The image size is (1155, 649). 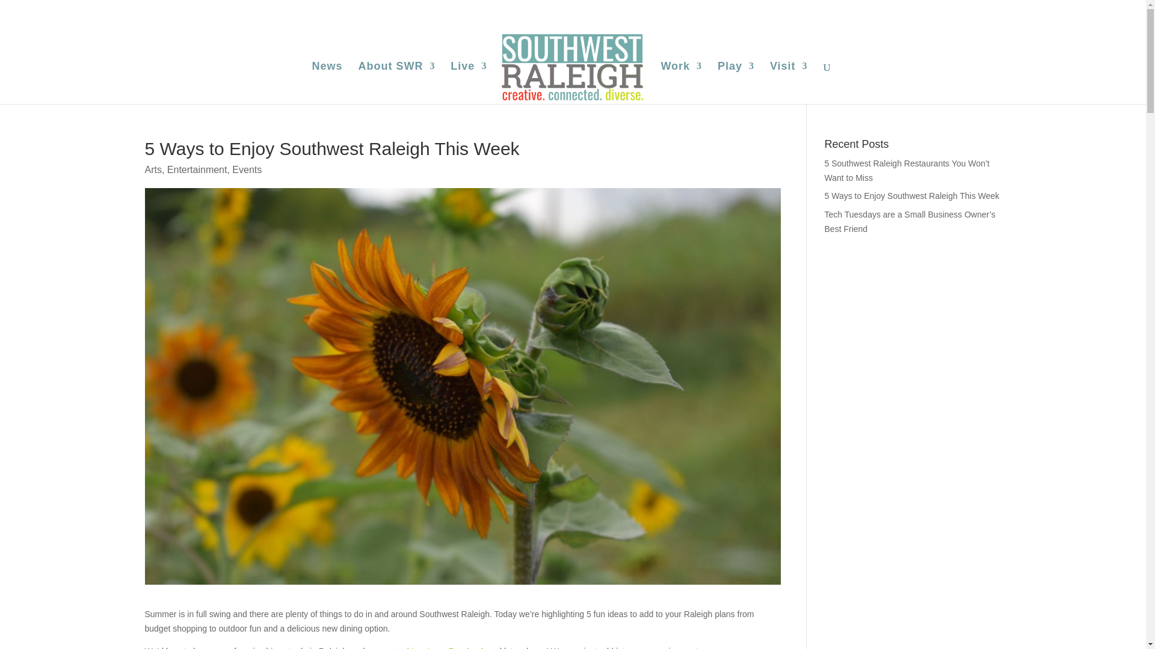 What do you see at coordinates (794, 11) in the screenshot?
I see `News` at bounding box center [794, 11].